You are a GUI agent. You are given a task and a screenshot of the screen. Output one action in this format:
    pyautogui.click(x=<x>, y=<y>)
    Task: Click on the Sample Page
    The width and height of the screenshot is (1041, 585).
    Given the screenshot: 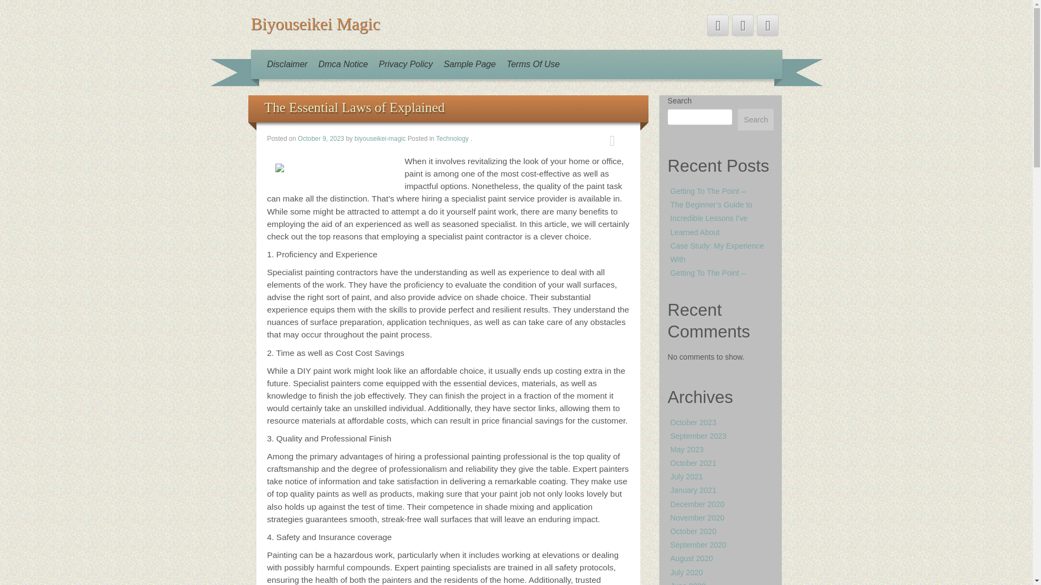 What is the action you would take?
    pyautogui.click(x=470, y=64)
    